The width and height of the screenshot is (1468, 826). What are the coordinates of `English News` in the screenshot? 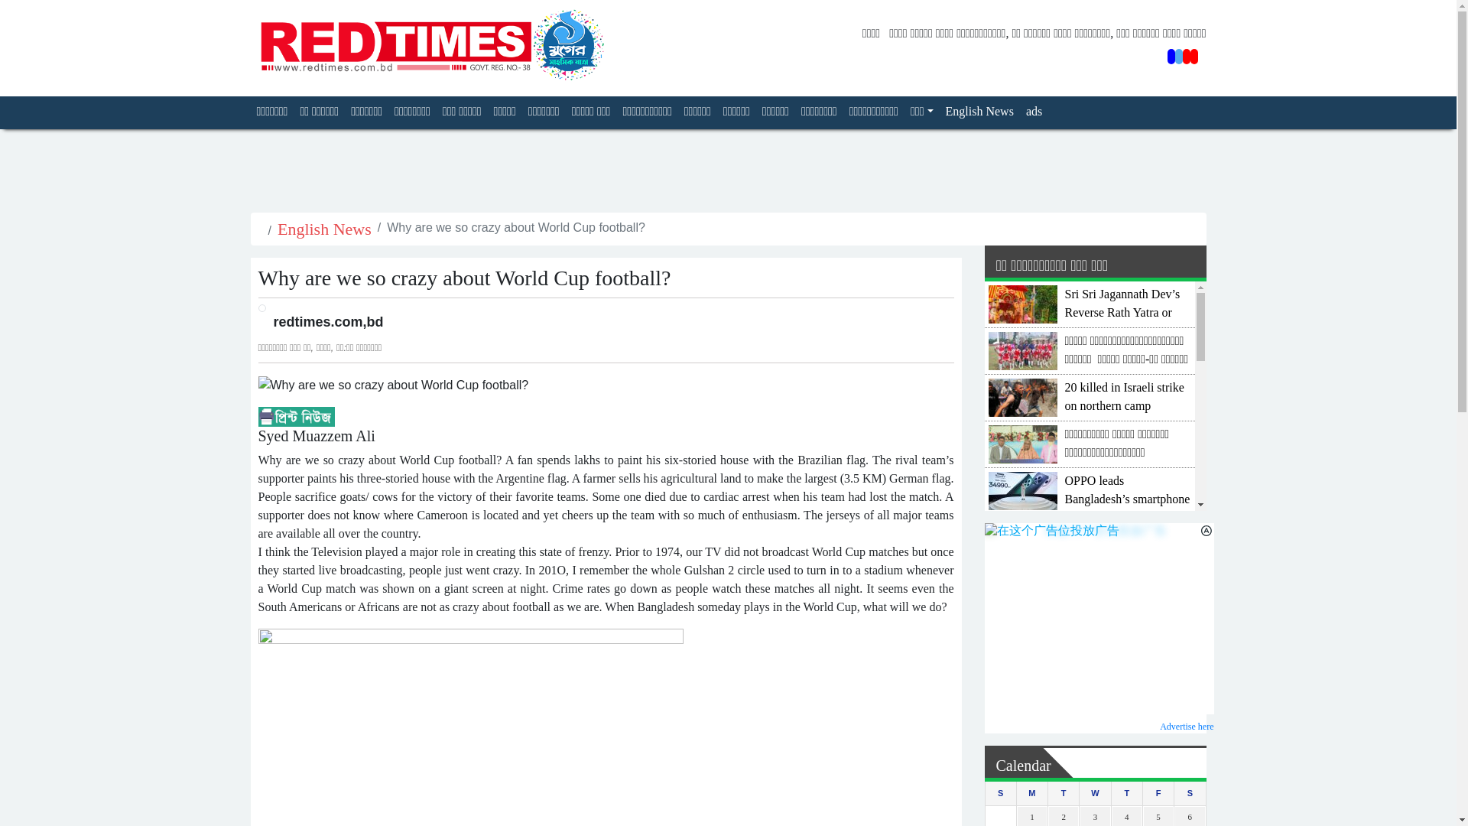 It's located at (979, 112).